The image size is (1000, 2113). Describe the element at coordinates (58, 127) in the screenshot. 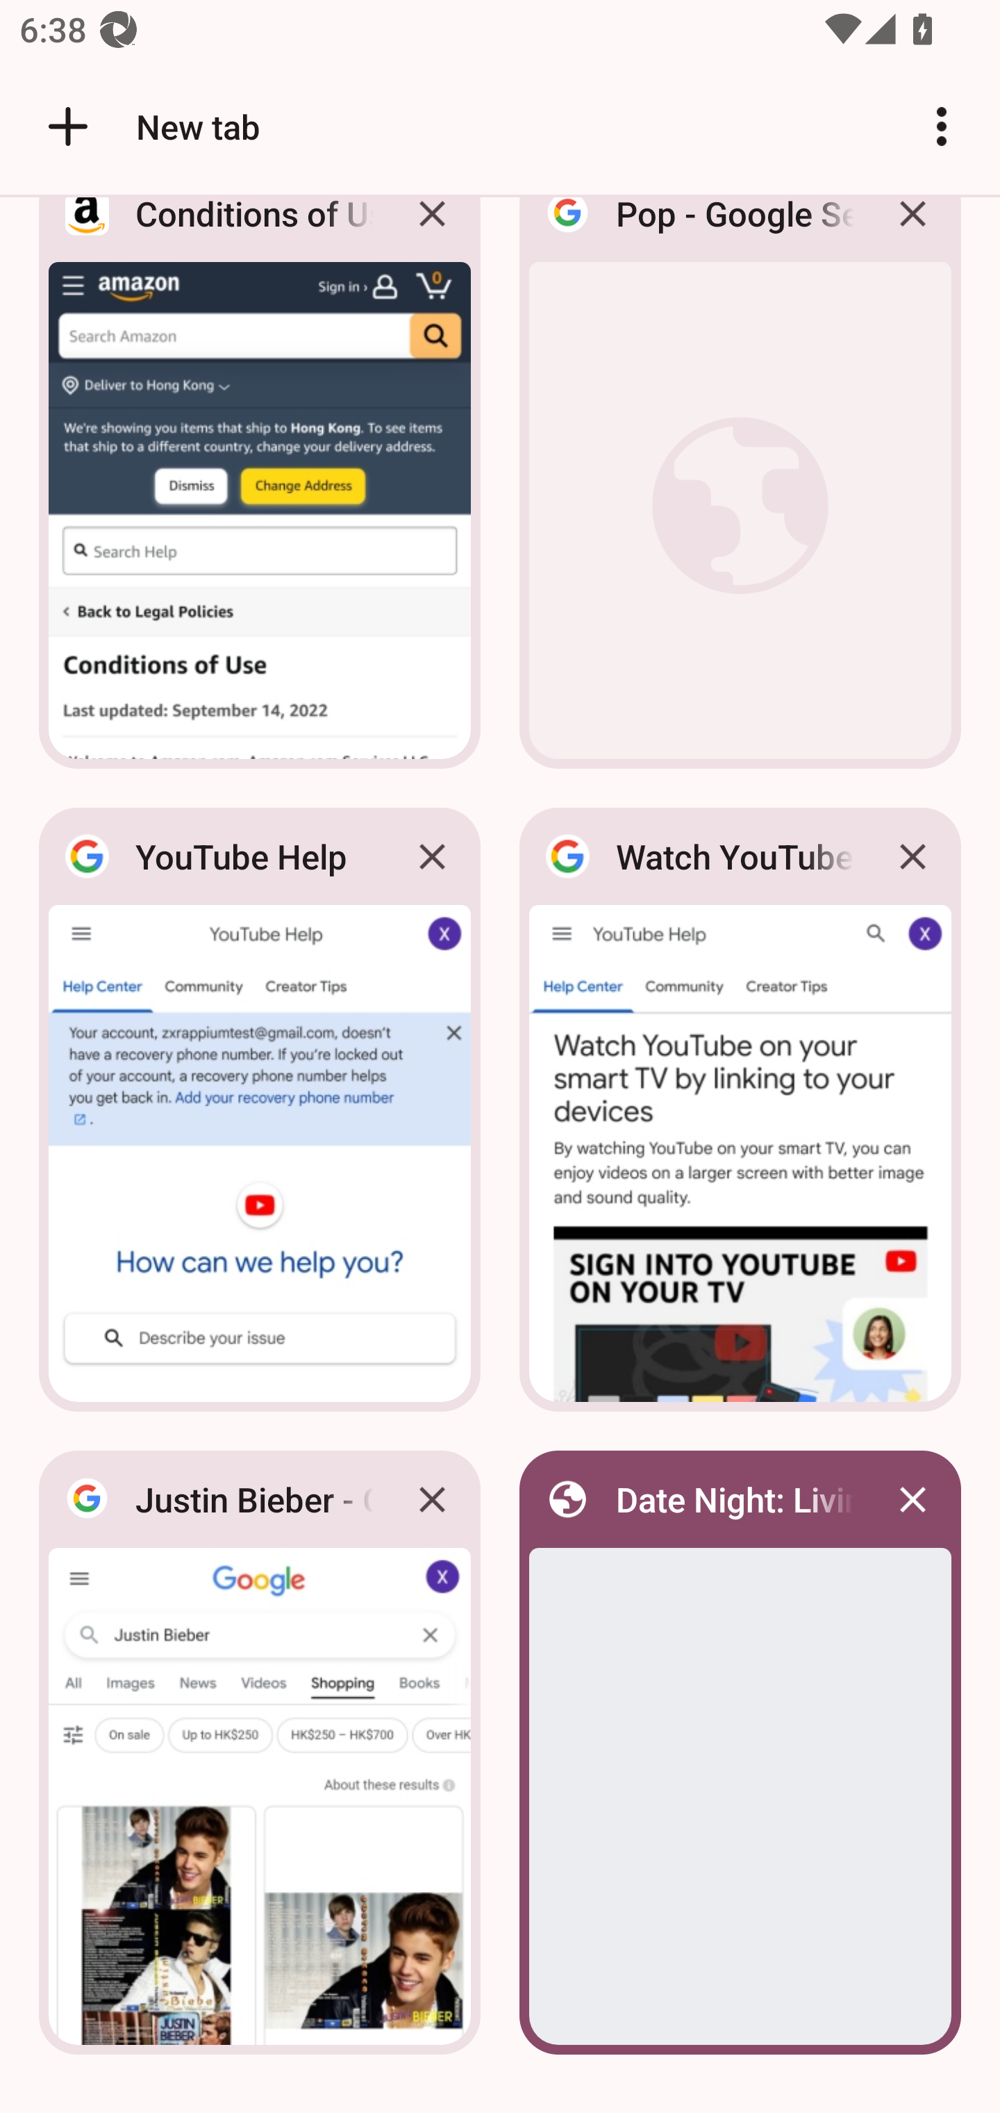

I see `Open the home page` at that location.